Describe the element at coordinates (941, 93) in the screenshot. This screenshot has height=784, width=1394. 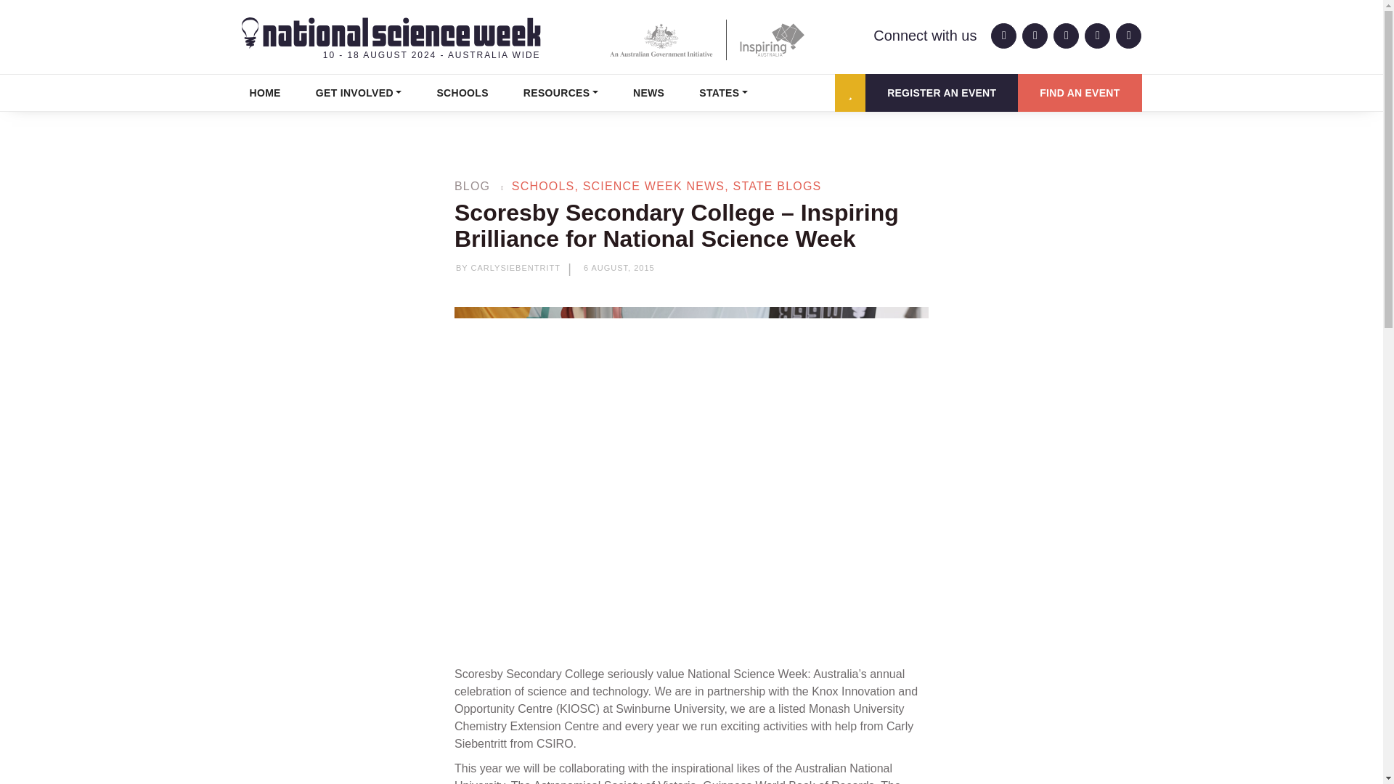
I see `REGISTER AN EVENT` at that location.